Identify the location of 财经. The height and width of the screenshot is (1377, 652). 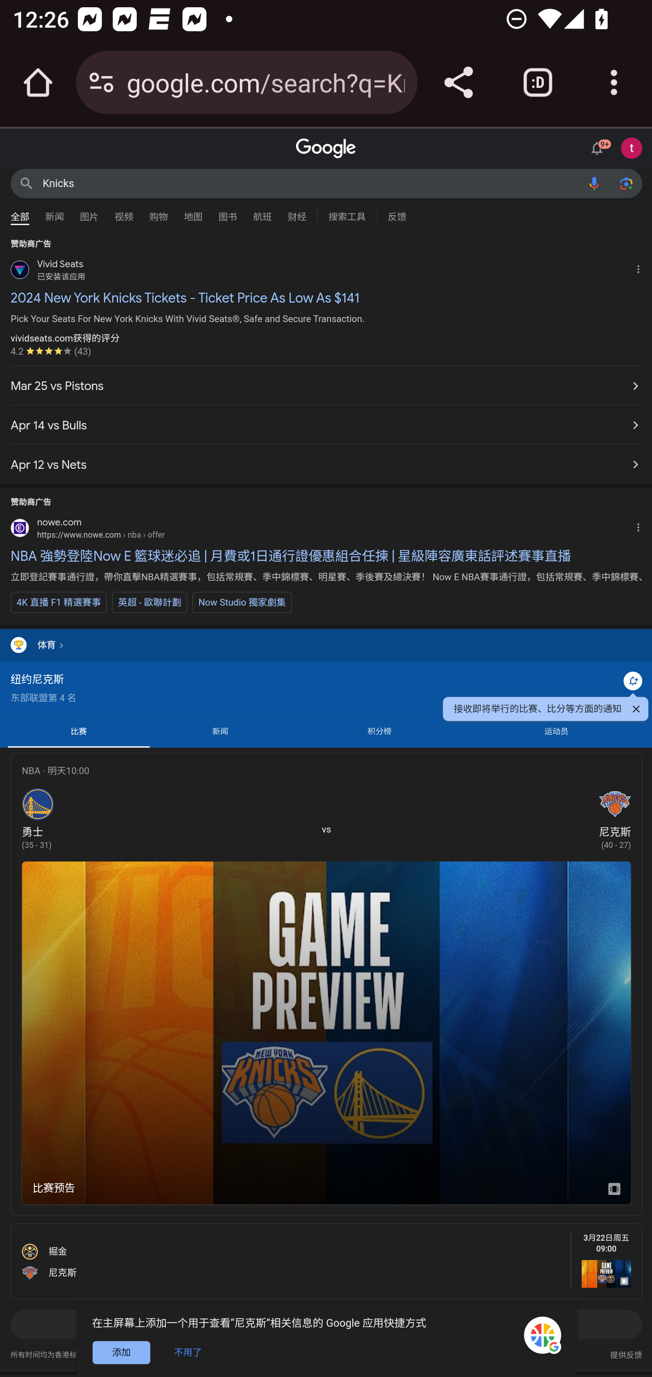
(297, 212).